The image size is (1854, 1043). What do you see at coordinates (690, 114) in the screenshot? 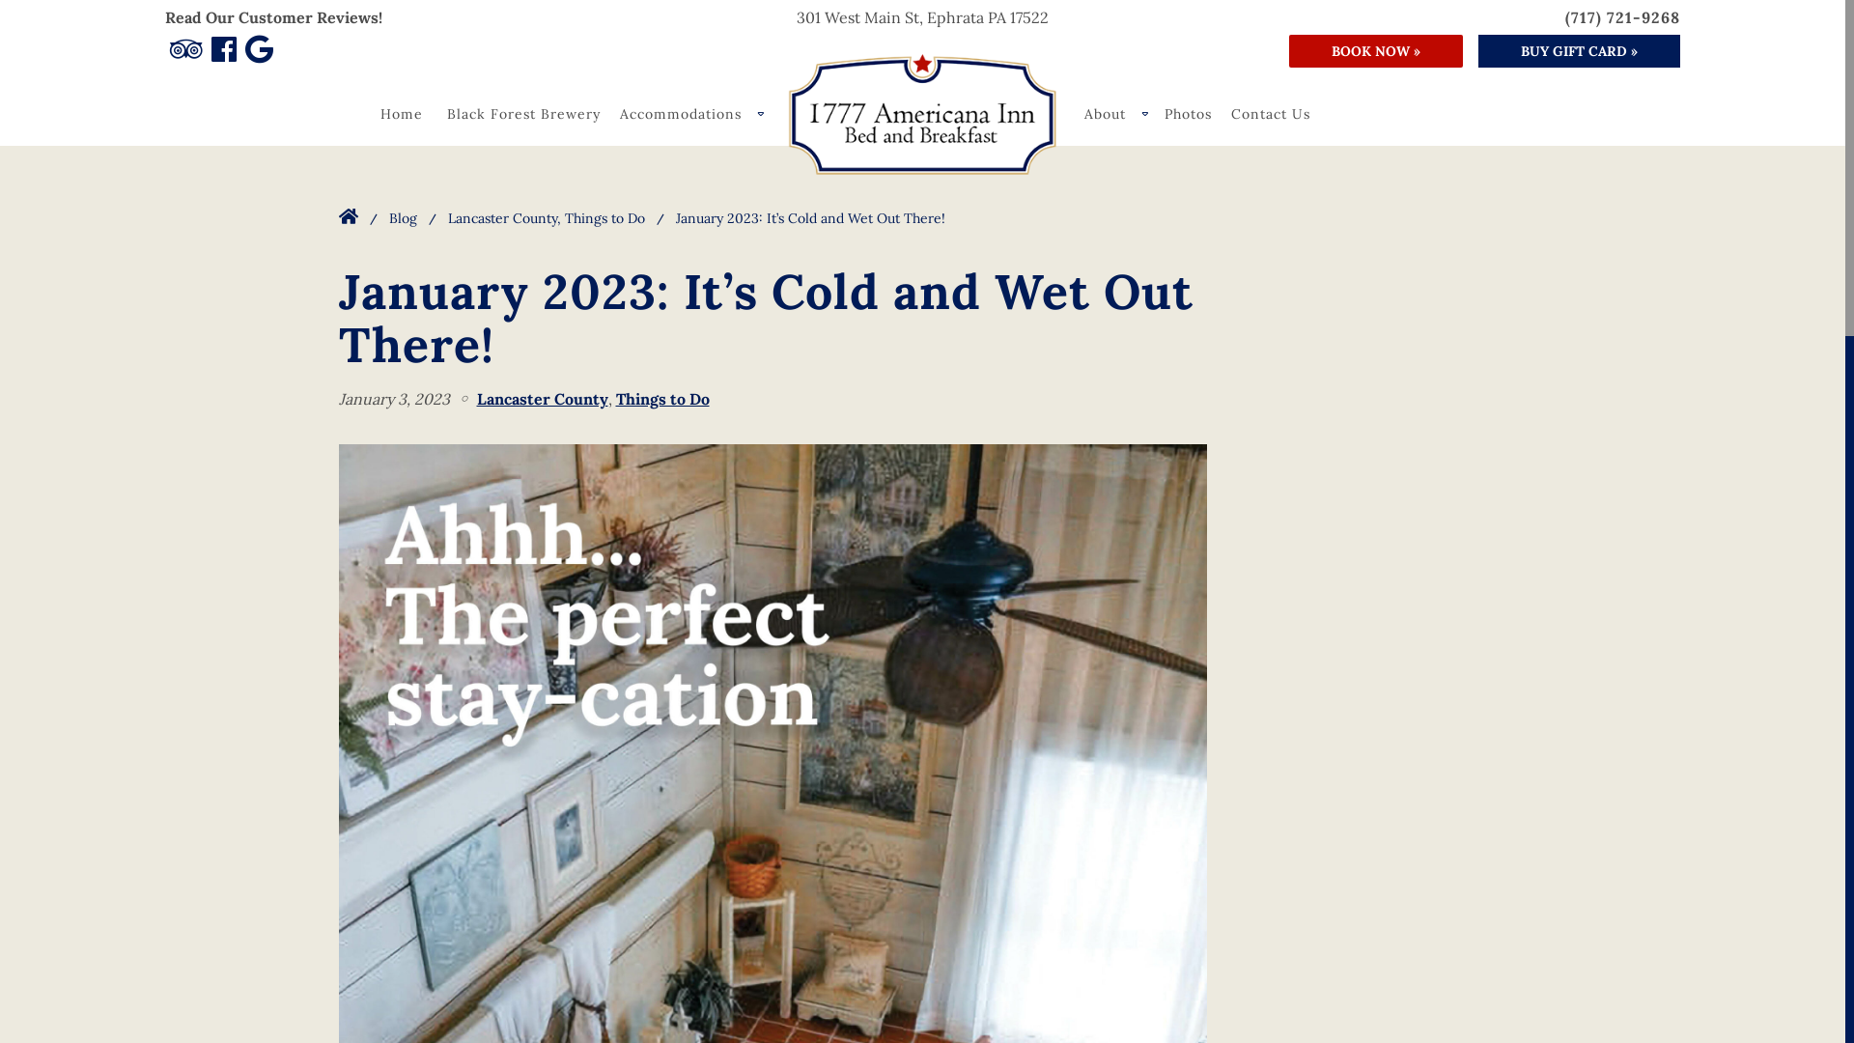
I see `Accommodations` at bounding box center [690, 114].